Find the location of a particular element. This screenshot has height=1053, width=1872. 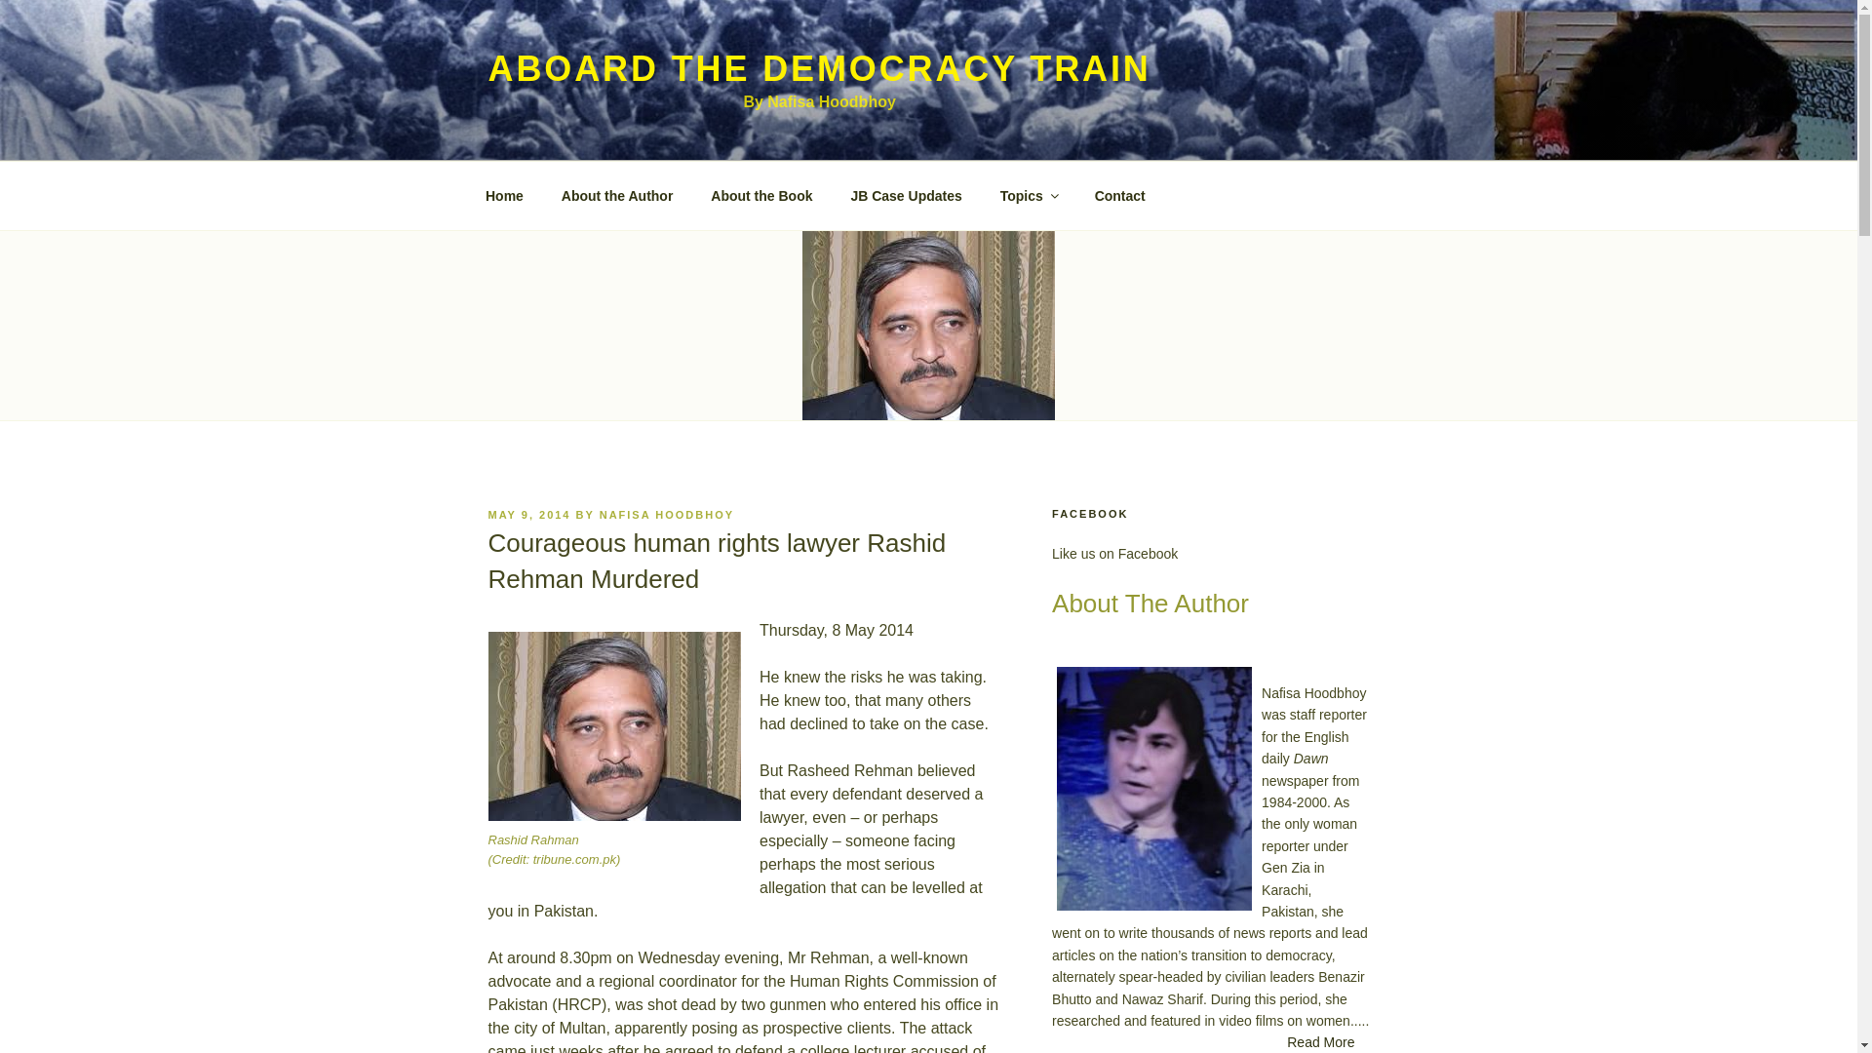

About the Book is located at coordinates (761, 195).